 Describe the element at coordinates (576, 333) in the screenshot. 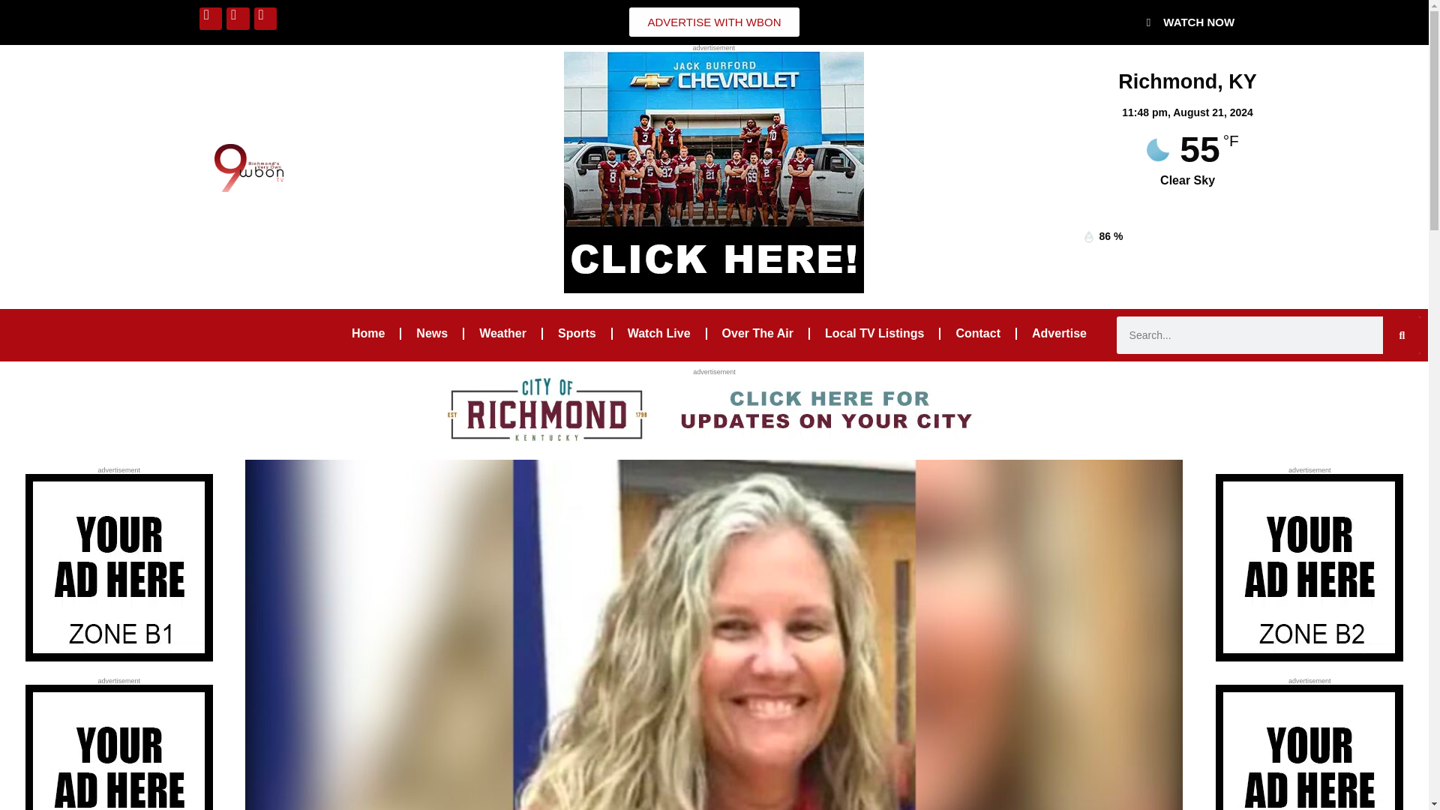

I see `Sports` at that location.